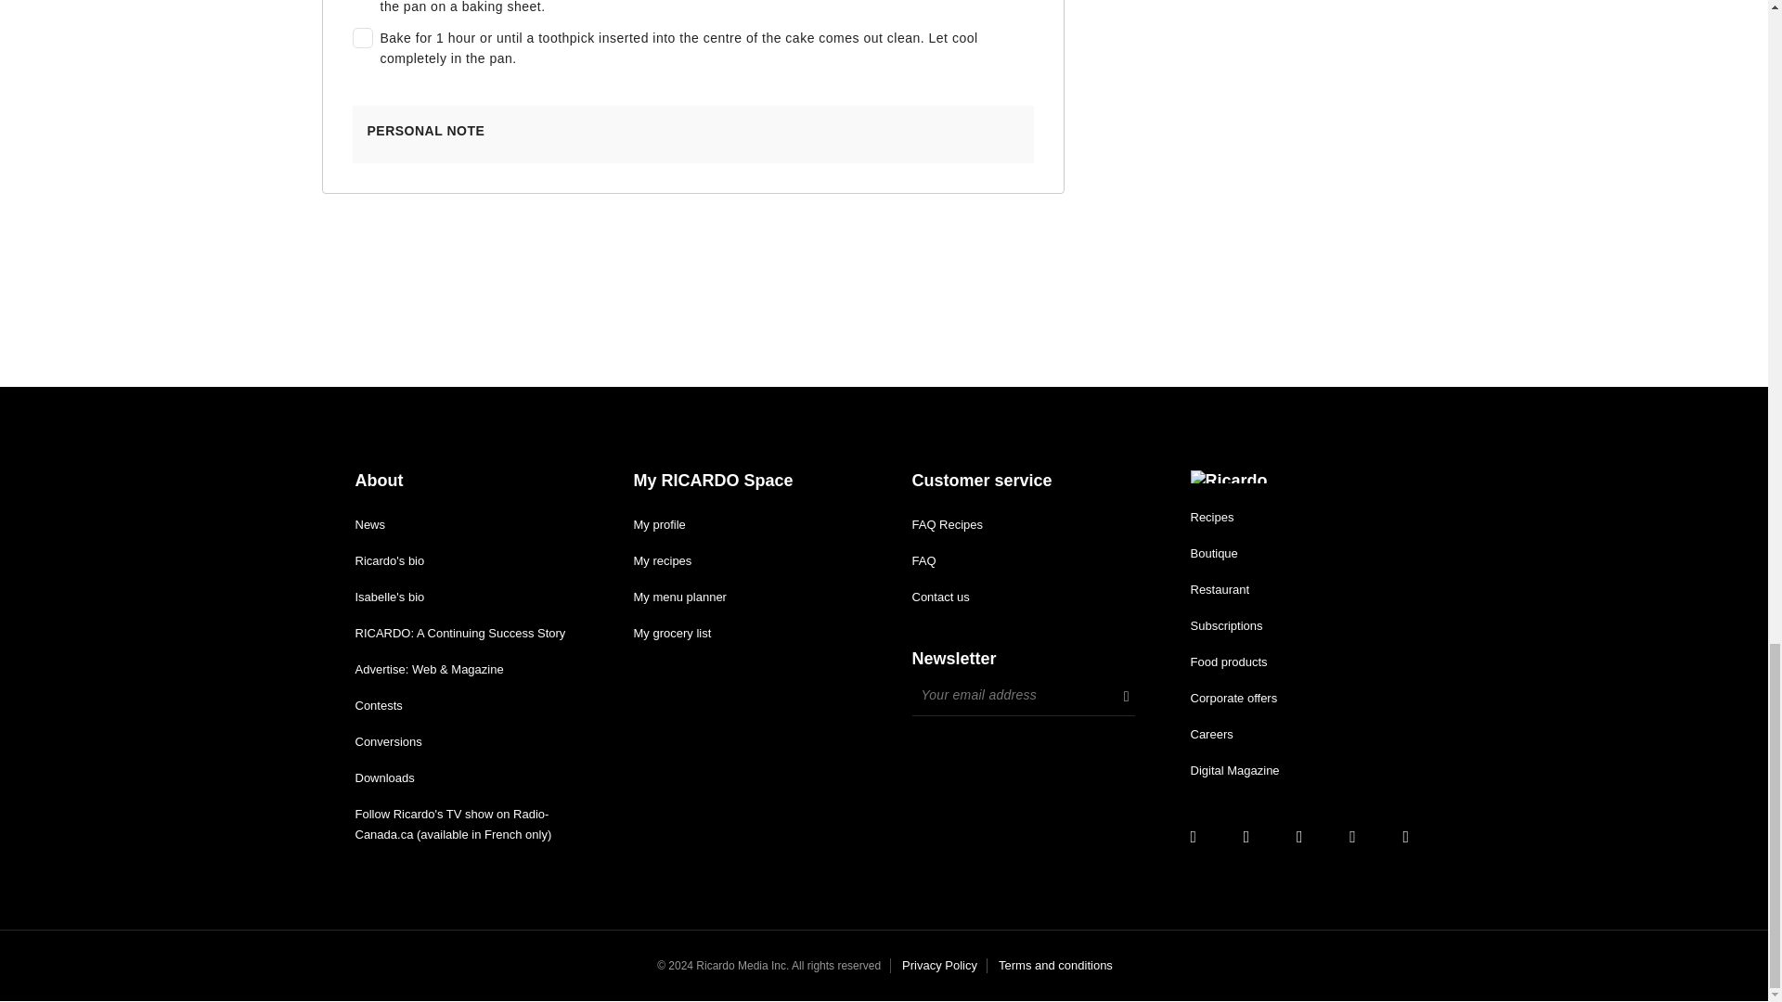 The width and height of the screenshot is (1782, 1002). Describe the element at coordinates (1233, 698) in the screenshot. I see `Offres corporatives` at that location.